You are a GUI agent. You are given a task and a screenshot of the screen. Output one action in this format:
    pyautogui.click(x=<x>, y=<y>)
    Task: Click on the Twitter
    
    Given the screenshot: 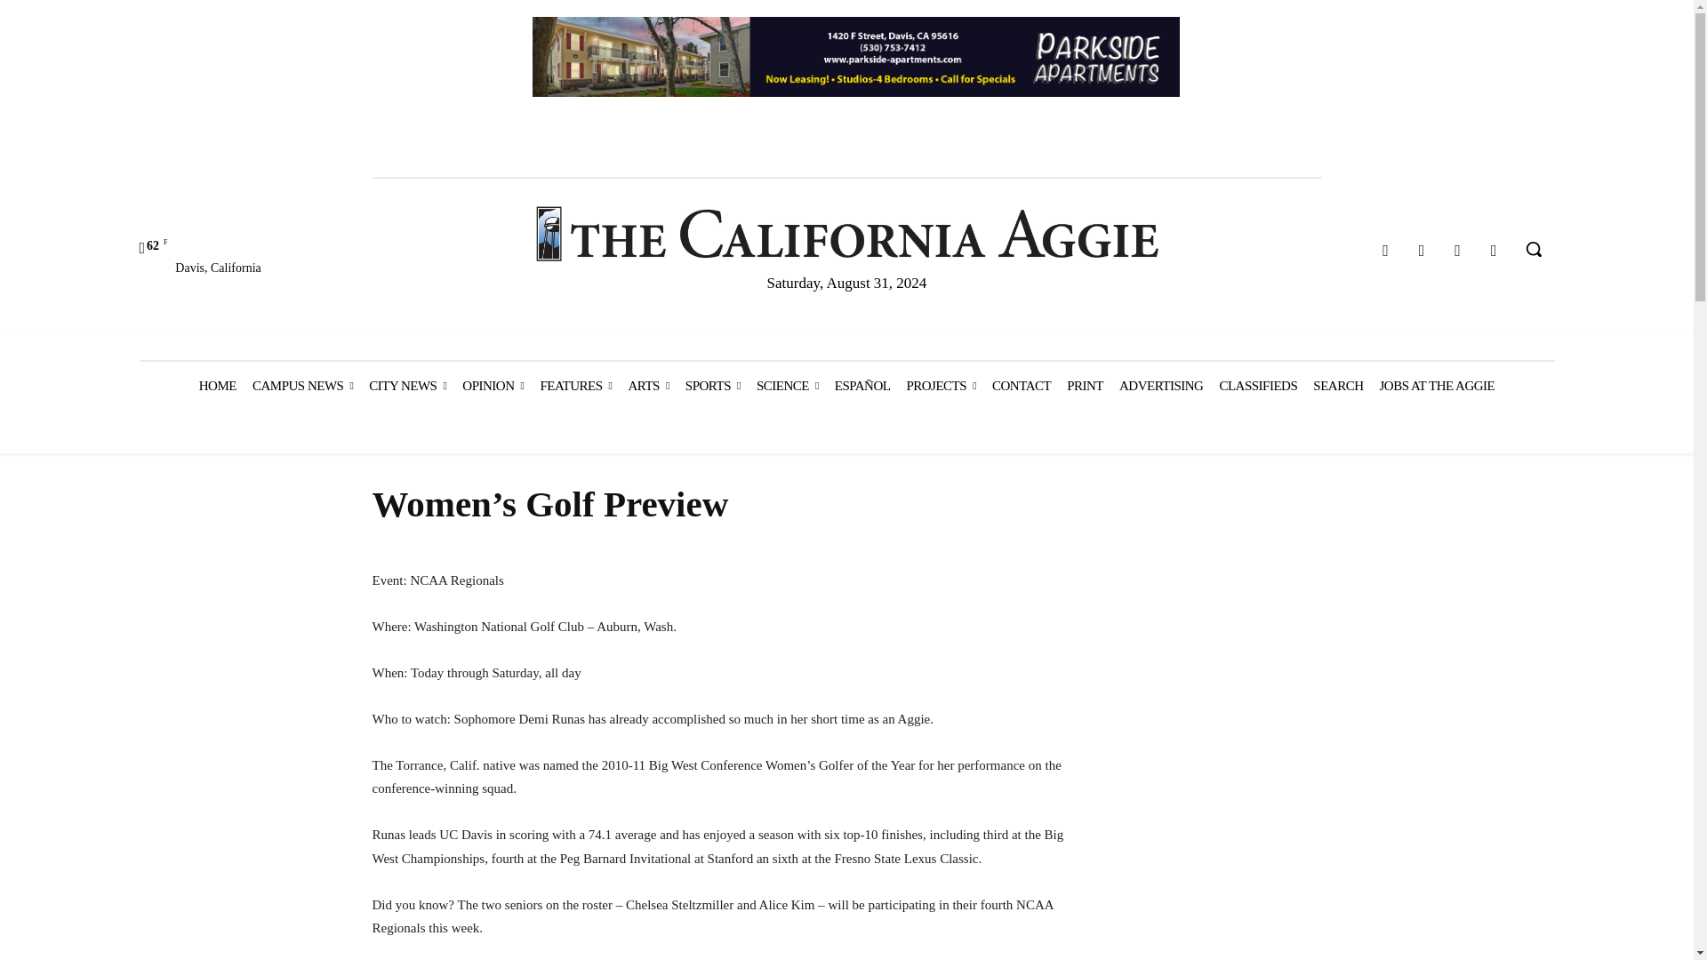 What is the action you would take?
    pyautogui.click(x=1458, y=251)
    